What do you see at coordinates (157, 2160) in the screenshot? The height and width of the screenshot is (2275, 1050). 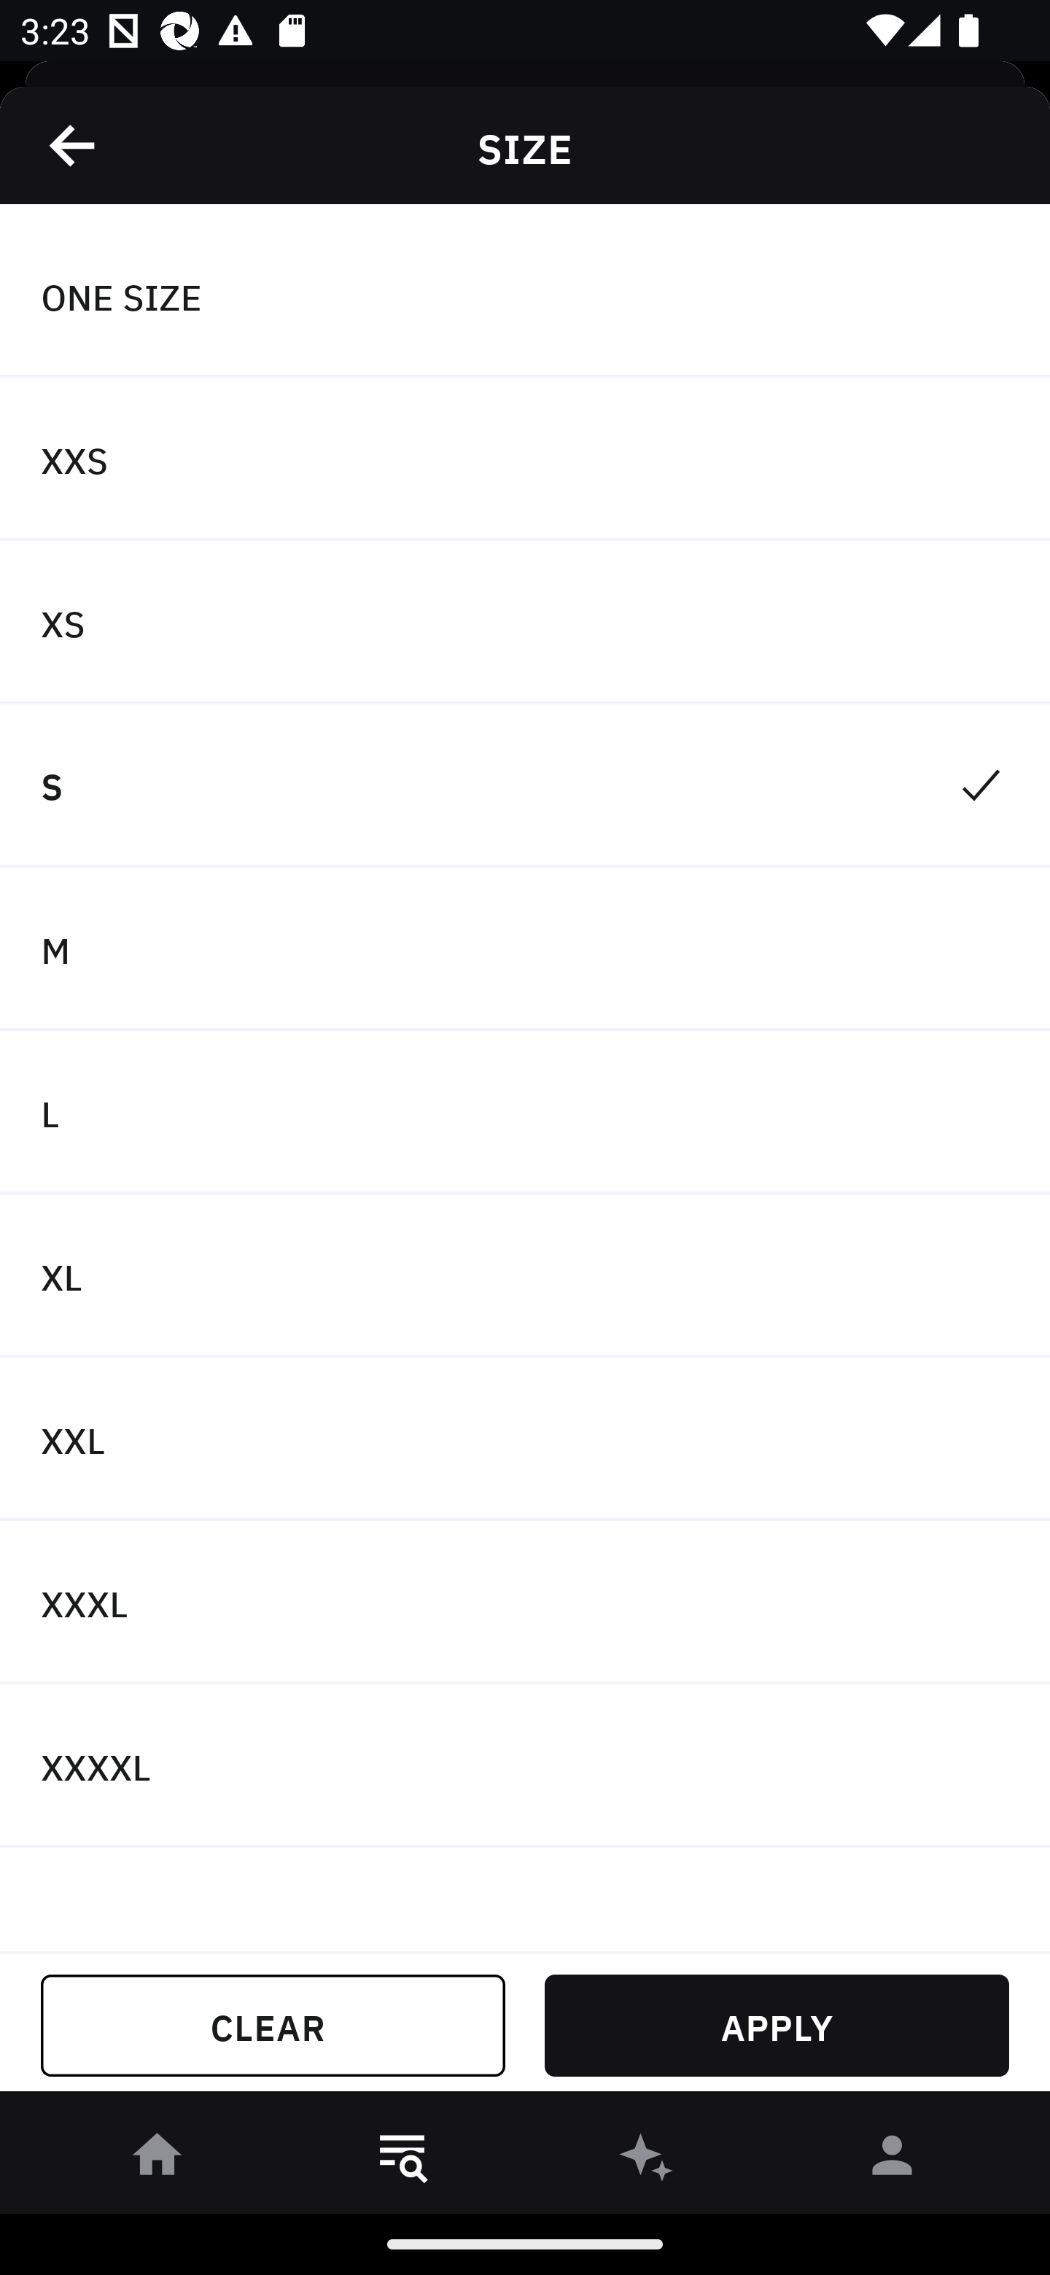 I see `󰋜` at bounding box center [157, 2160].